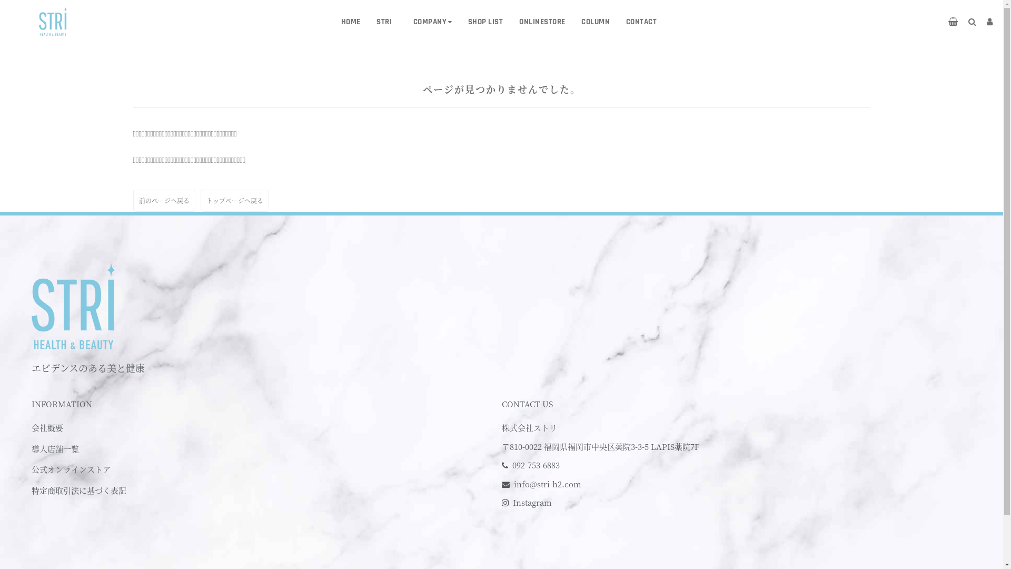 The width and height of the screenshot is (1011, 569). What do you see at coordinates (532, 503) in the screenshot?
I see `Instagram` at bounding box center [532, 503].